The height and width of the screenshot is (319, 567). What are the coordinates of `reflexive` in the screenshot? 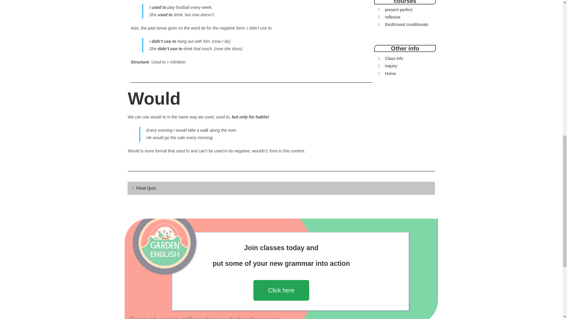 It's located at (405, 17).